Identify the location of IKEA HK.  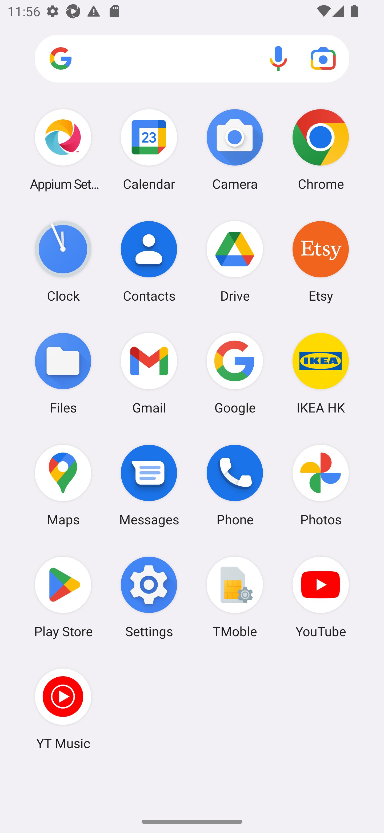
(321, 373).